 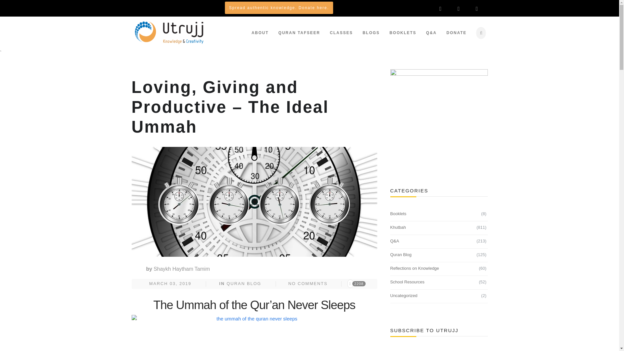 What do you see at coordinates (244, 283) in the screenshot?
I see `QURAN BLOG` at bounding box center [244, 283].